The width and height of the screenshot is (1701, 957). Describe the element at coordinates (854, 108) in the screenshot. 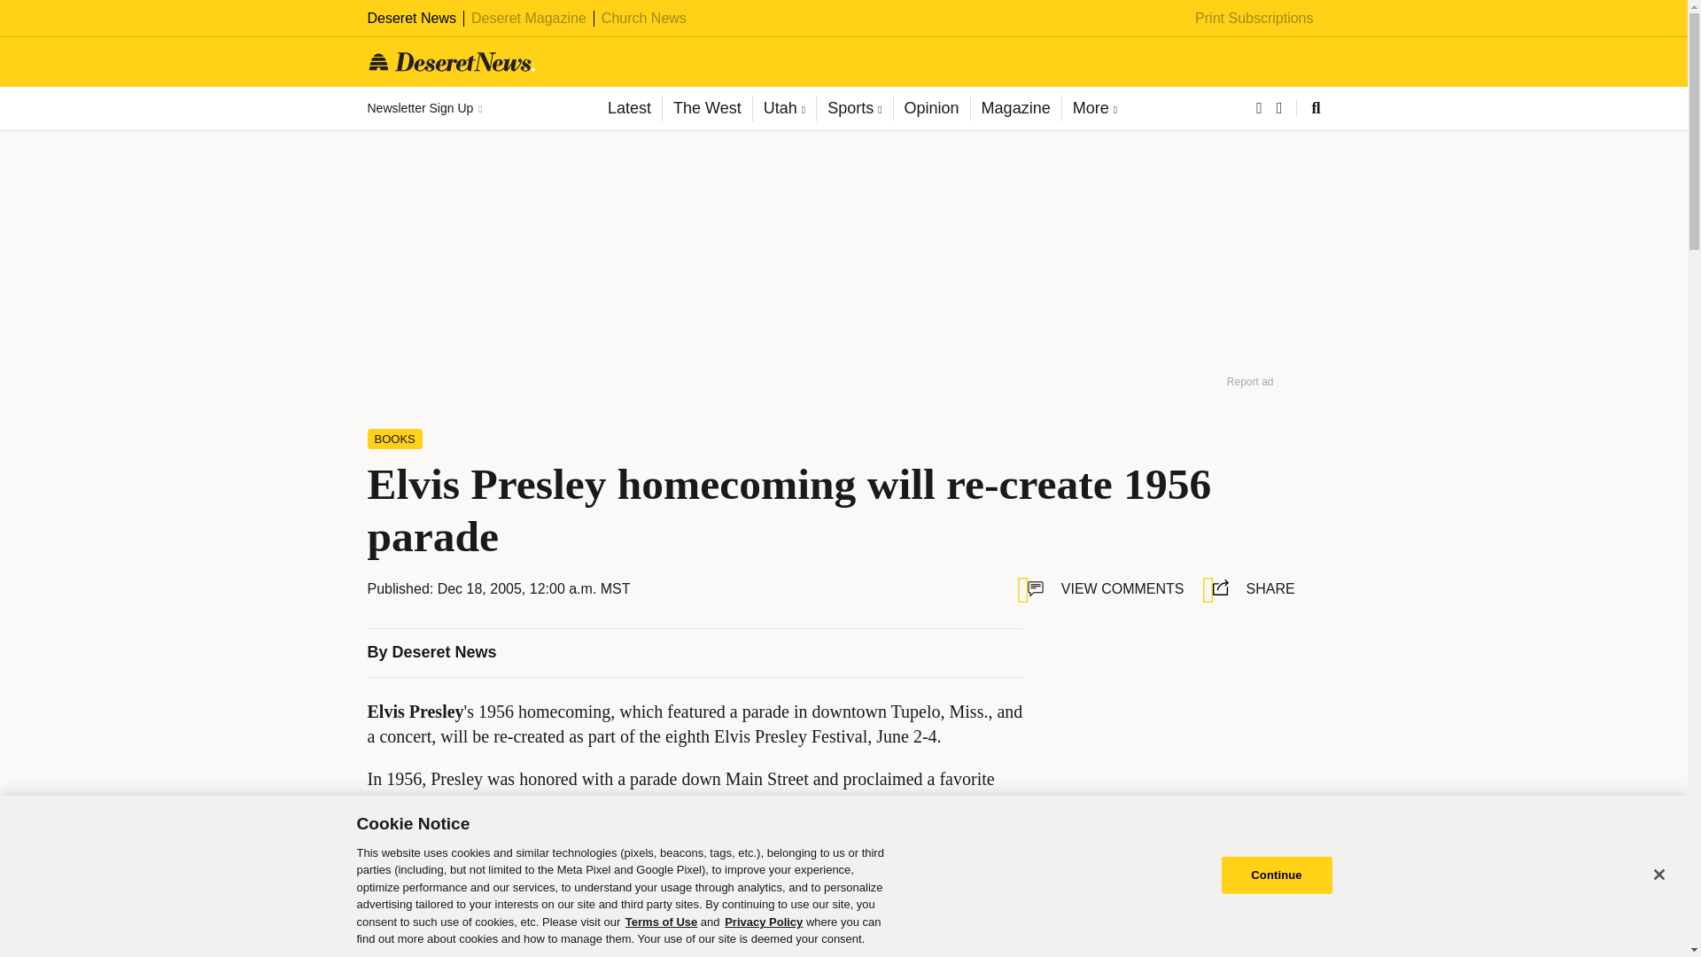

I see `Sports` at that location.